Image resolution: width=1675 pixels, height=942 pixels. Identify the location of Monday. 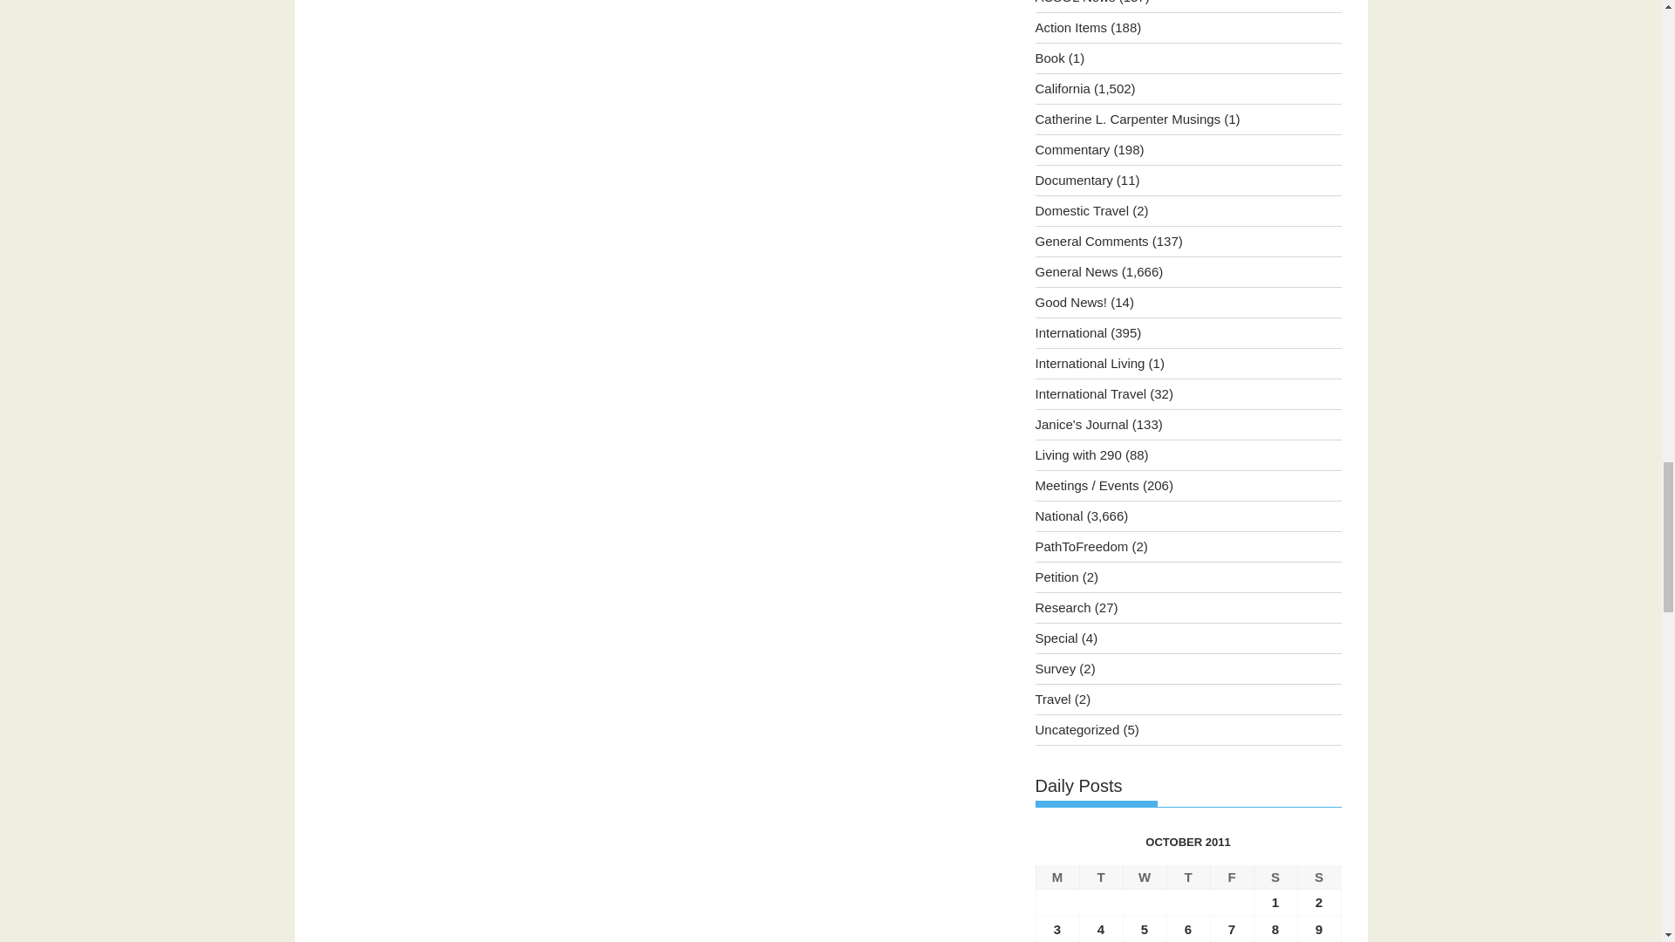
(1056, 877).